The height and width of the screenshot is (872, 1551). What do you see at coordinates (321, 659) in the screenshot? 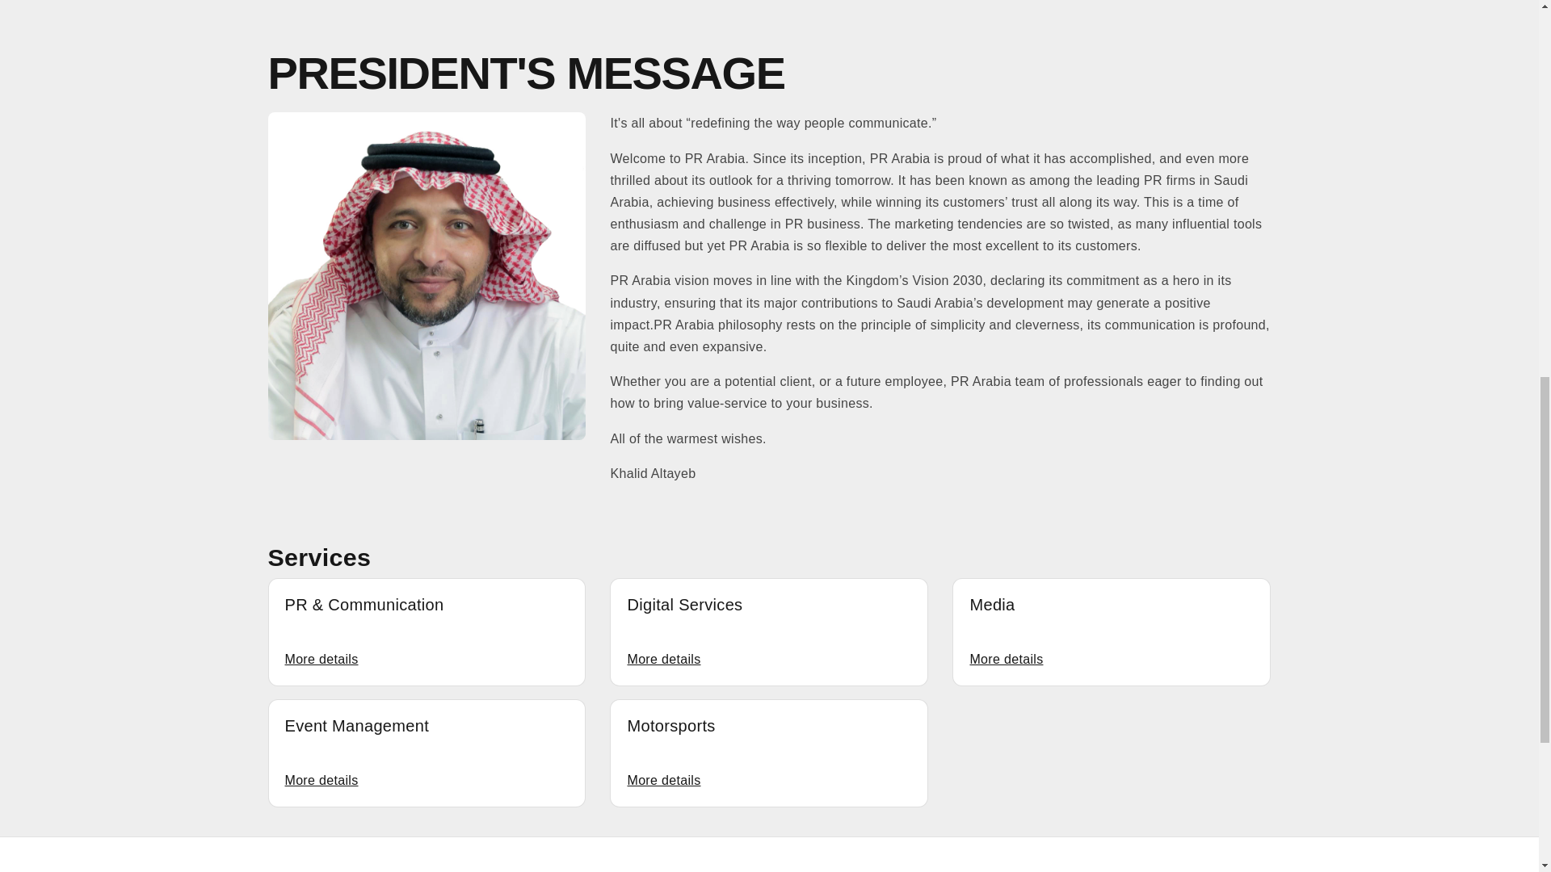
I see `More details` at bounding box center [321, 659].